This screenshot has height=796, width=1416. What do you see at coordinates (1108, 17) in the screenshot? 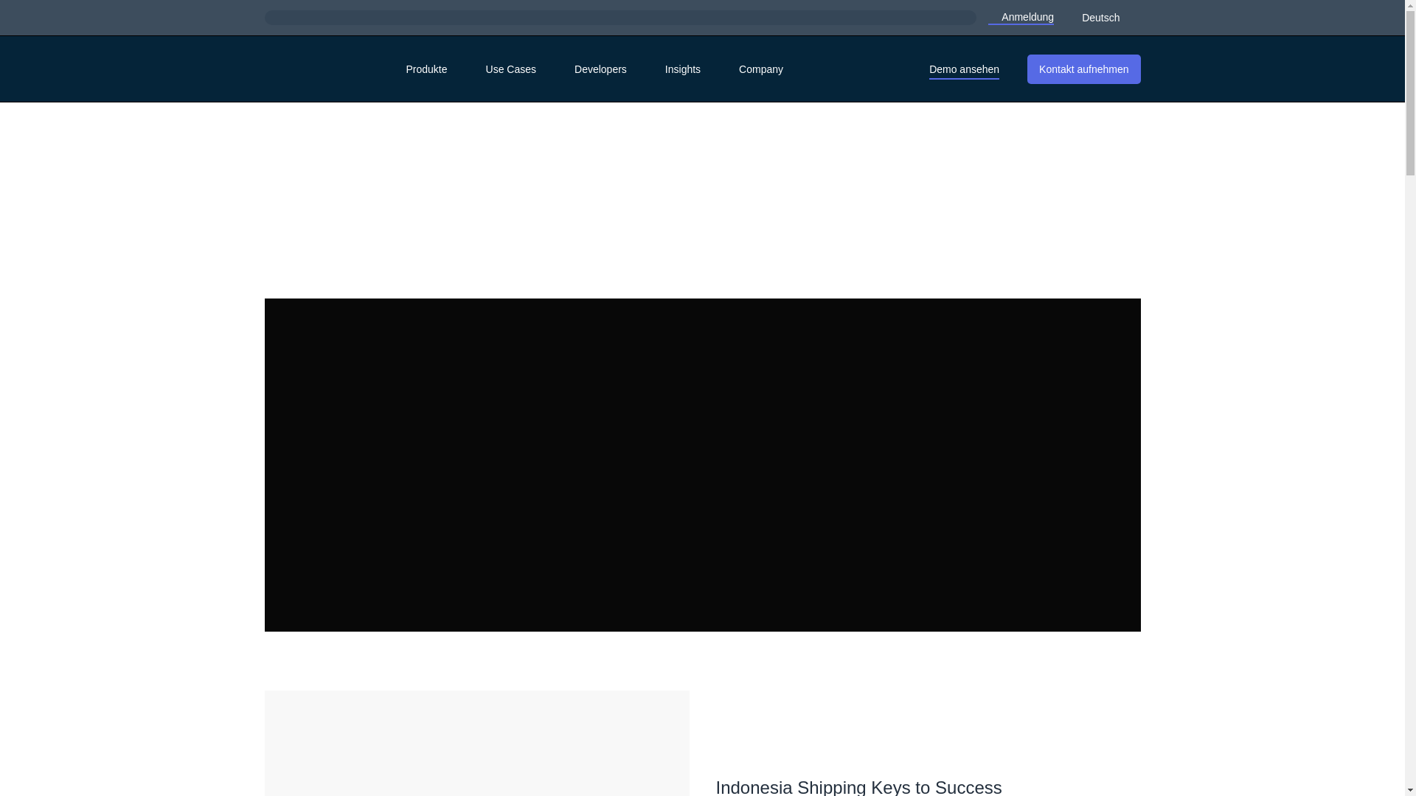
I see `Deutsch` at bounding box center [1108, 17].